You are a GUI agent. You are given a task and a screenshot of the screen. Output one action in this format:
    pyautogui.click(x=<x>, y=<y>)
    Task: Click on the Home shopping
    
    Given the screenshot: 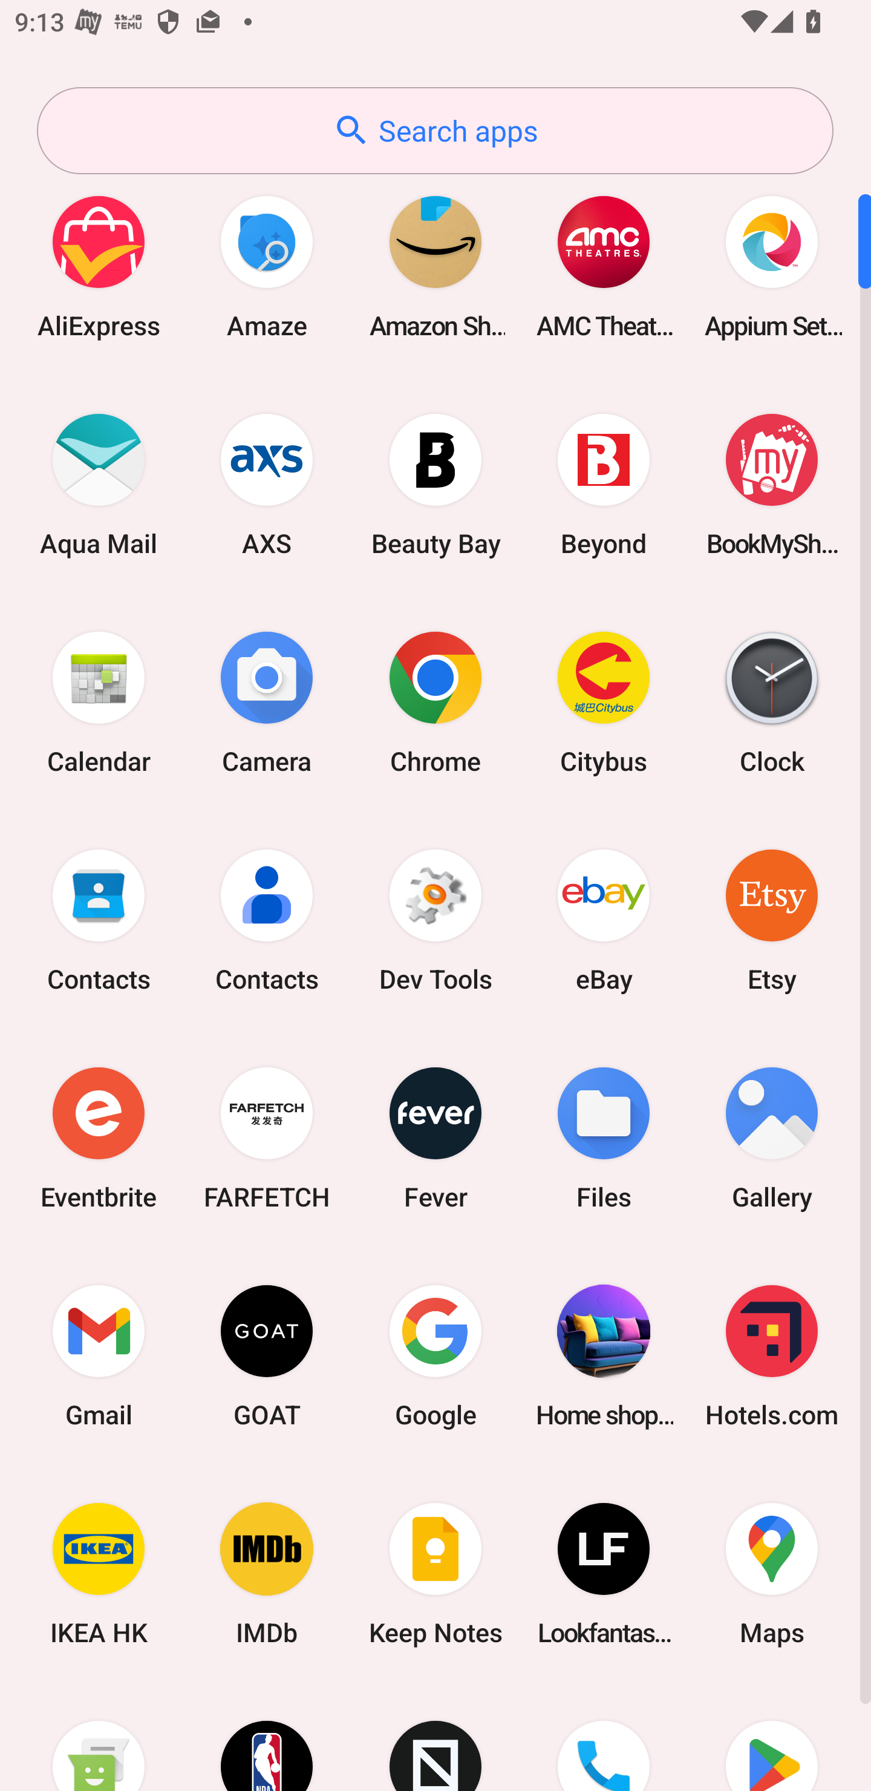 What is the action you would take?
    pyautogui.click(x=604, y=1355)
    